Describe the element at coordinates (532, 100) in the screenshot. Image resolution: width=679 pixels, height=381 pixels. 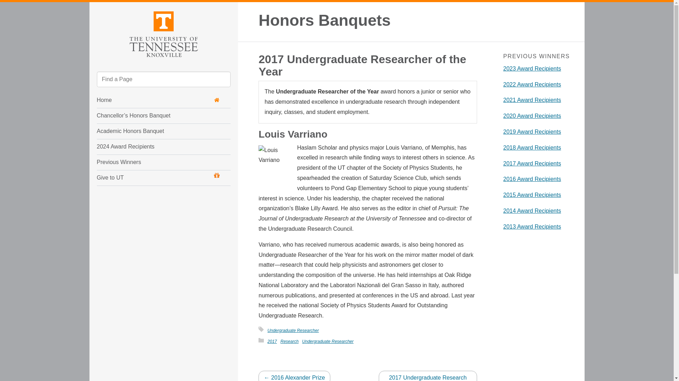
I see `2021 Award Recipients` at that location.